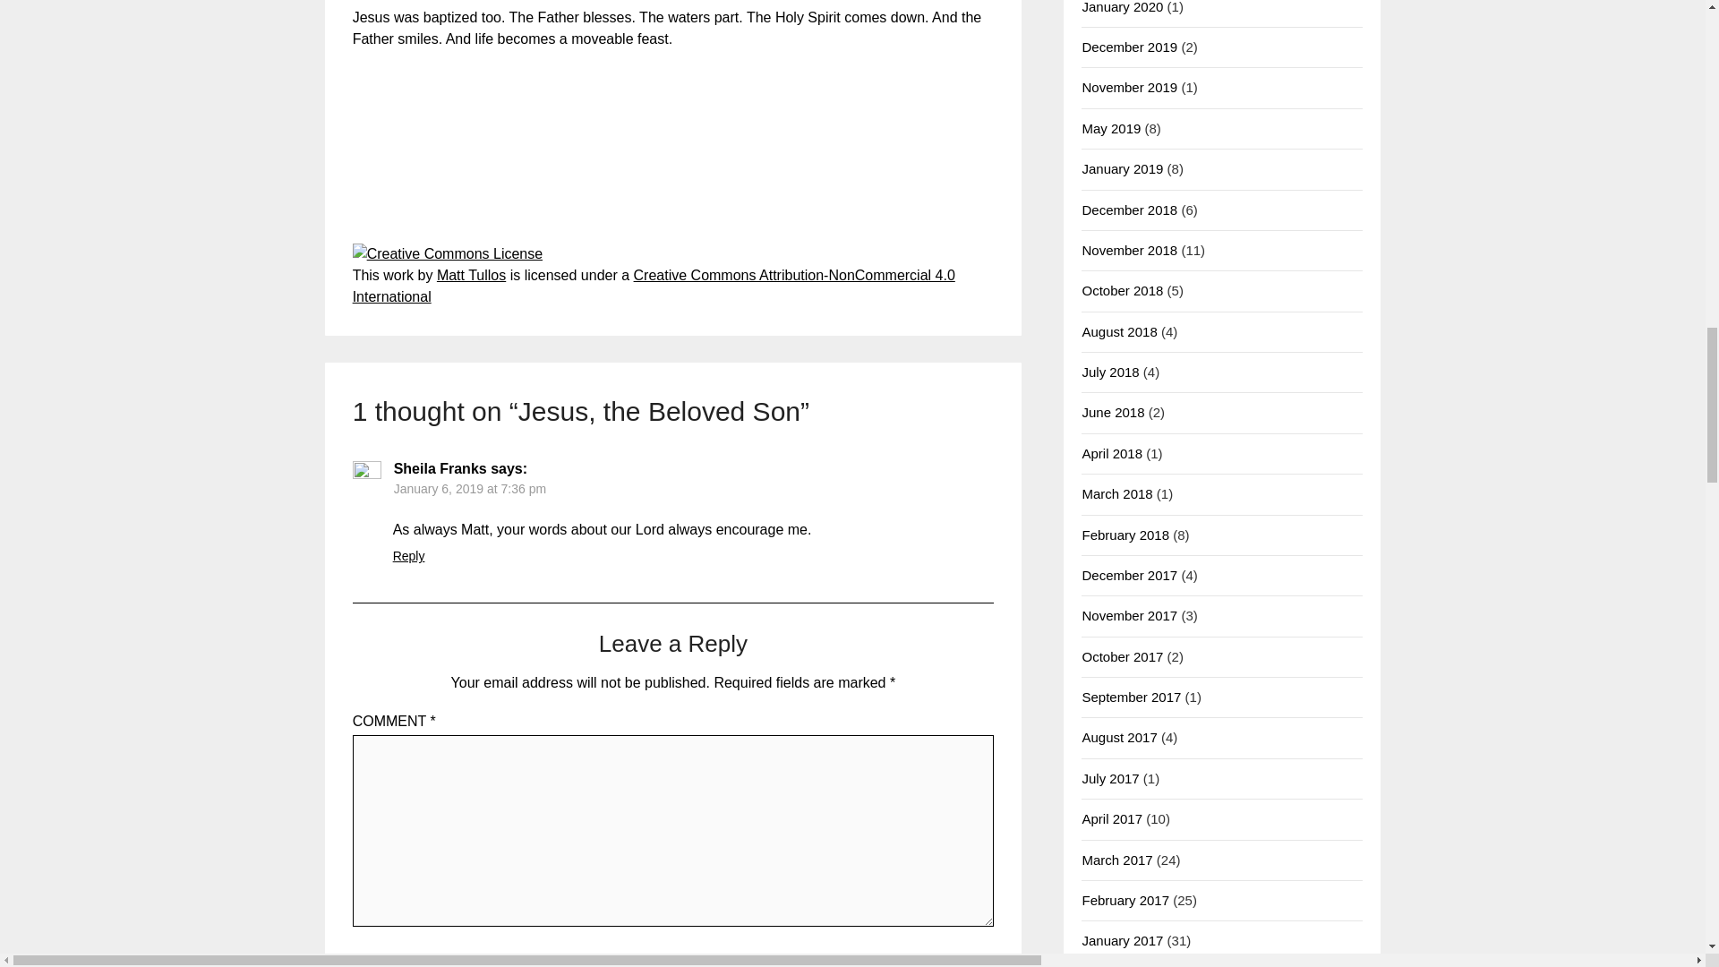 Image resolution: width=1719 pixels, height=967 pixels. What do you see at coordinates (469, 489) in the screenshot?
I see `January 6, 2019 at 7:36 pm` at bounding box center [469, 489].